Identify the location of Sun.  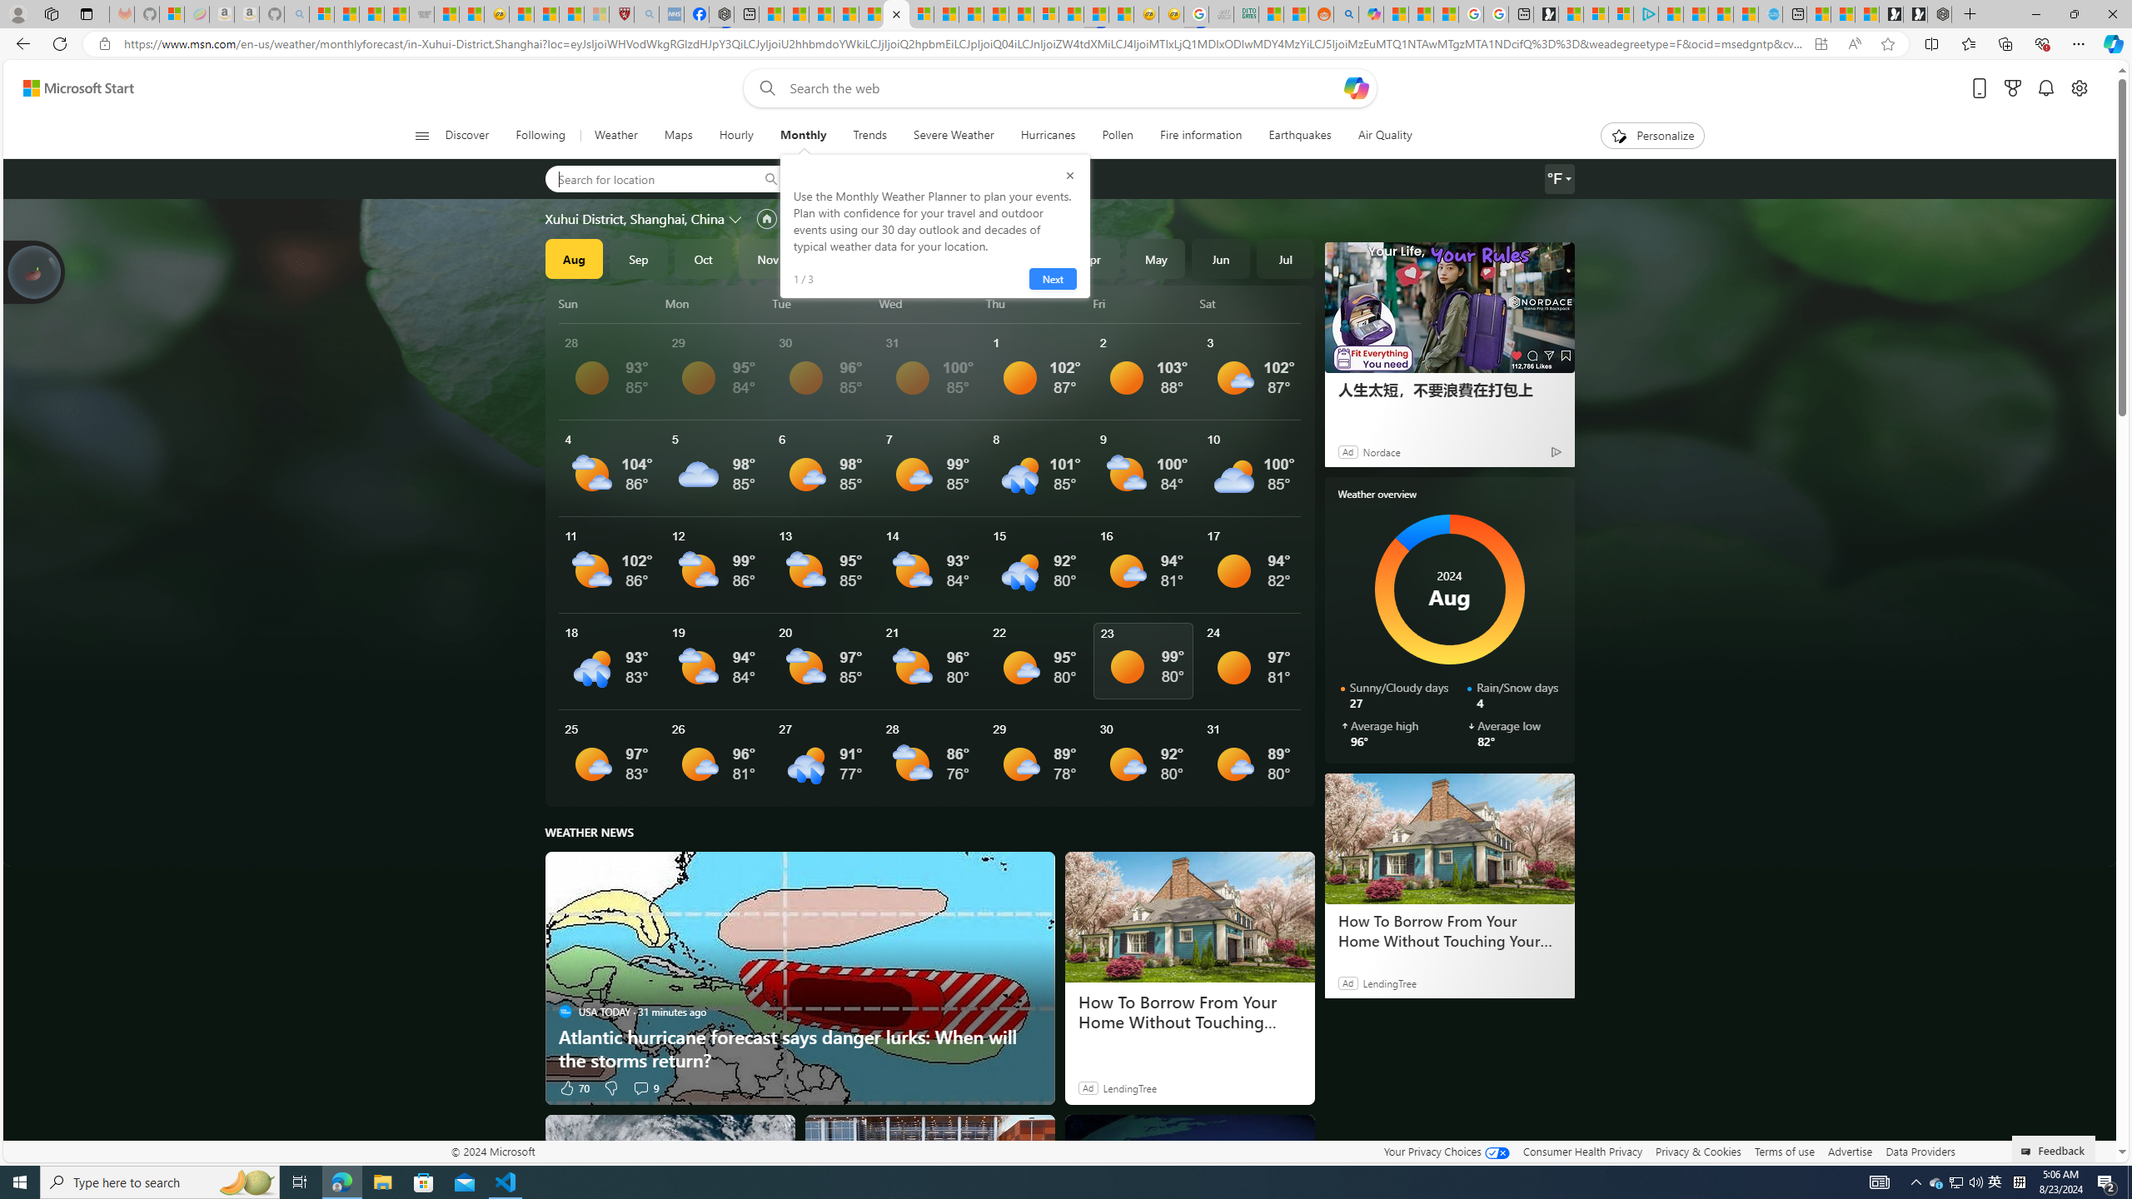
(610, 303).